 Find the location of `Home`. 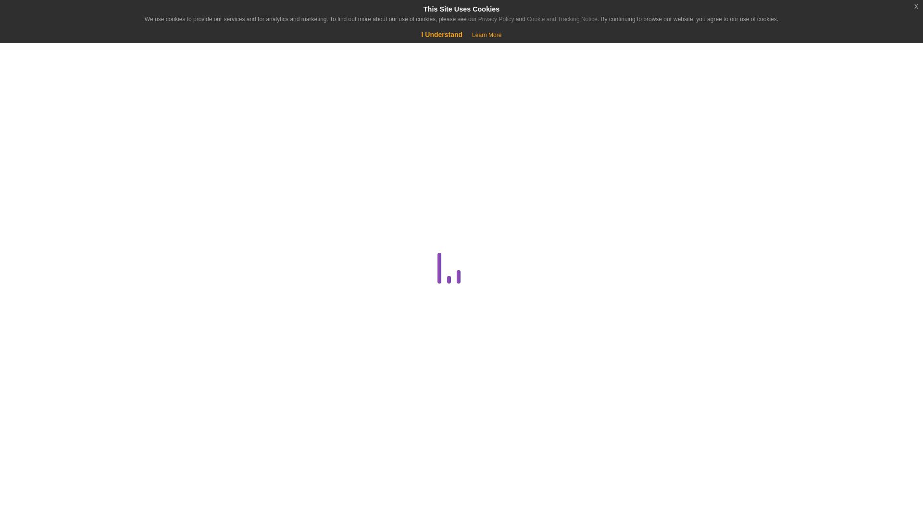

Home is located at coordinates (60, 87).